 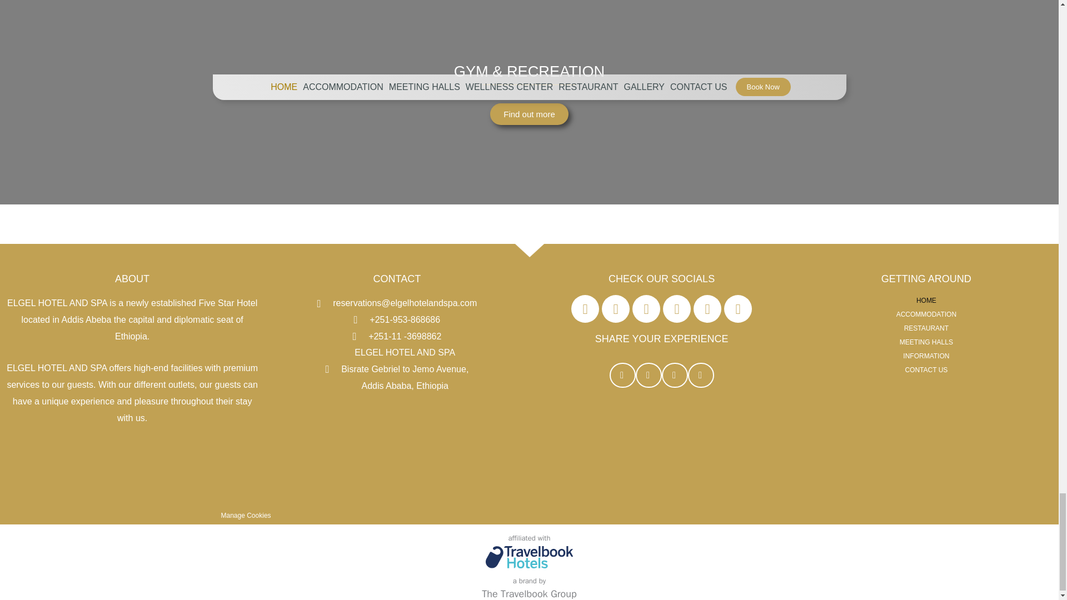 What do you see at coordinates (529, 113) in the screenshot?
I see `Find out more` at bounding box center [529, 113].